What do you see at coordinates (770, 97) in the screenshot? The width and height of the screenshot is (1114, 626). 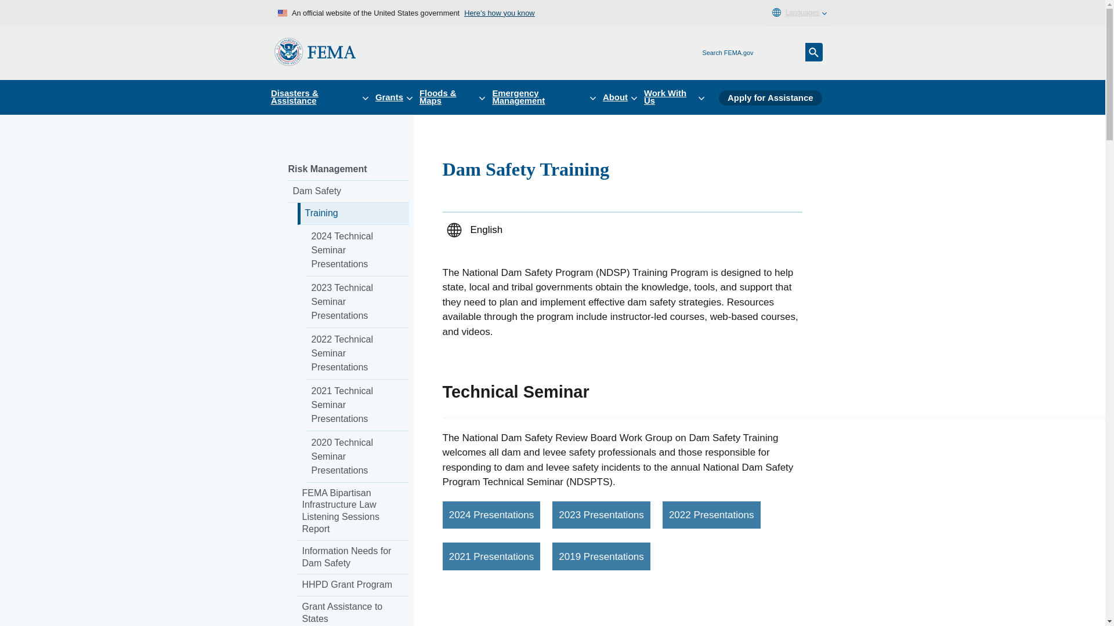 I see `Apply for Assistance` at bounding box center [770, 97].